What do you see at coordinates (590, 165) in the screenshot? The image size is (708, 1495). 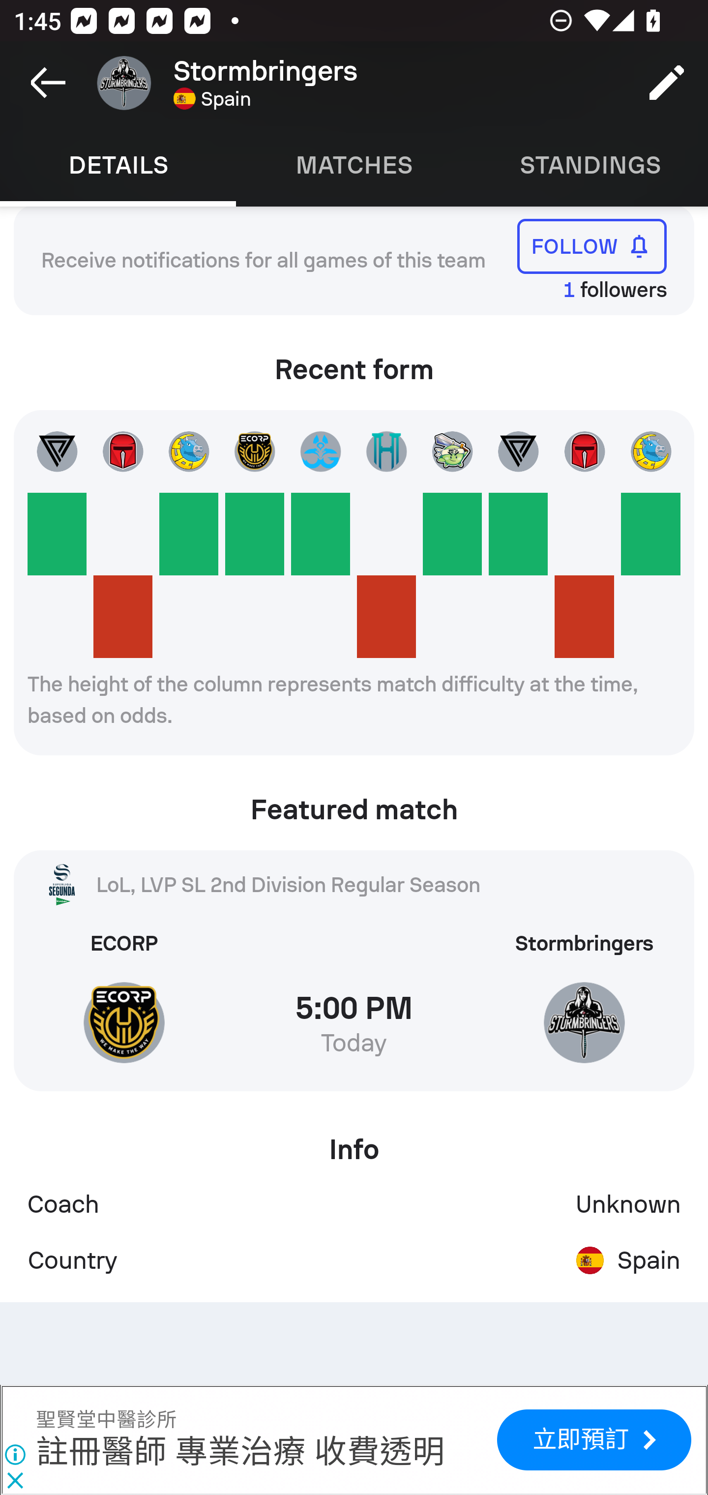 I see `Standings STANDINGS` at bounding box center [590, 165].